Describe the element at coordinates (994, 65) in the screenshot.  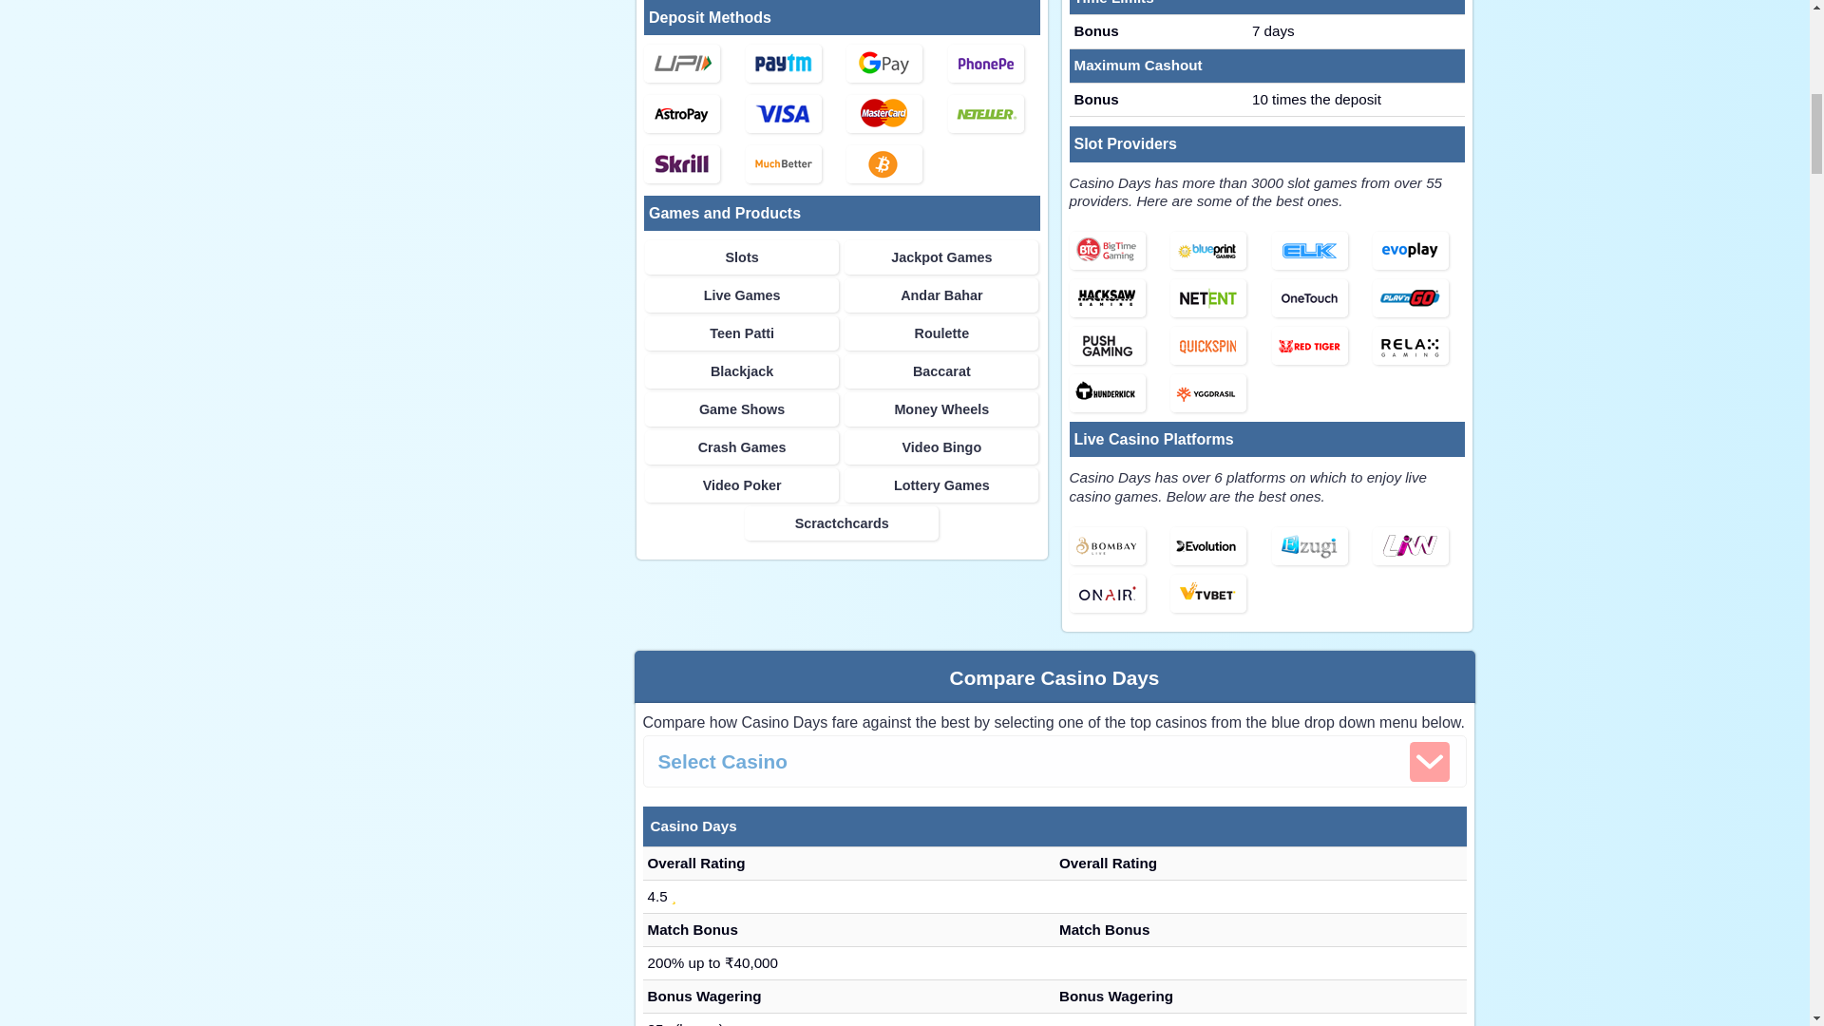
I see `Phonepe` at that location.